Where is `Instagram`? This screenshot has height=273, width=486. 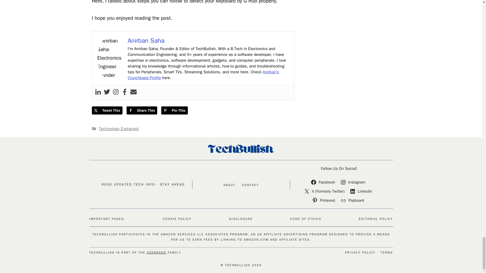 Instagram is located at coordinates (354, 182).